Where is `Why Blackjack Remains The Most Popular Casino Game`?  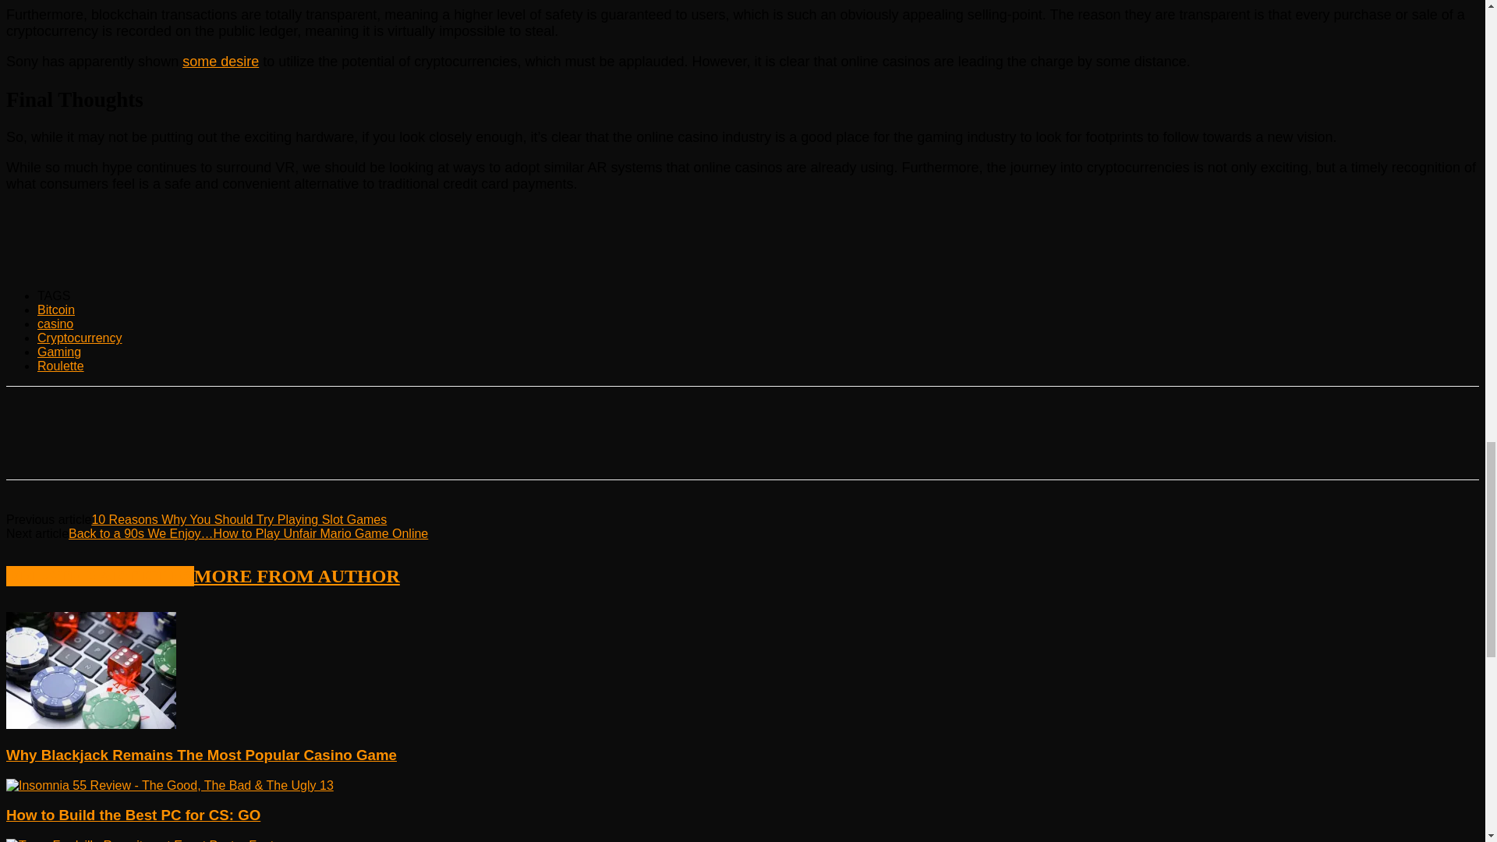
Why Blackjack Remains The Most Popular Casino Game is located at coordinates (90, 725).